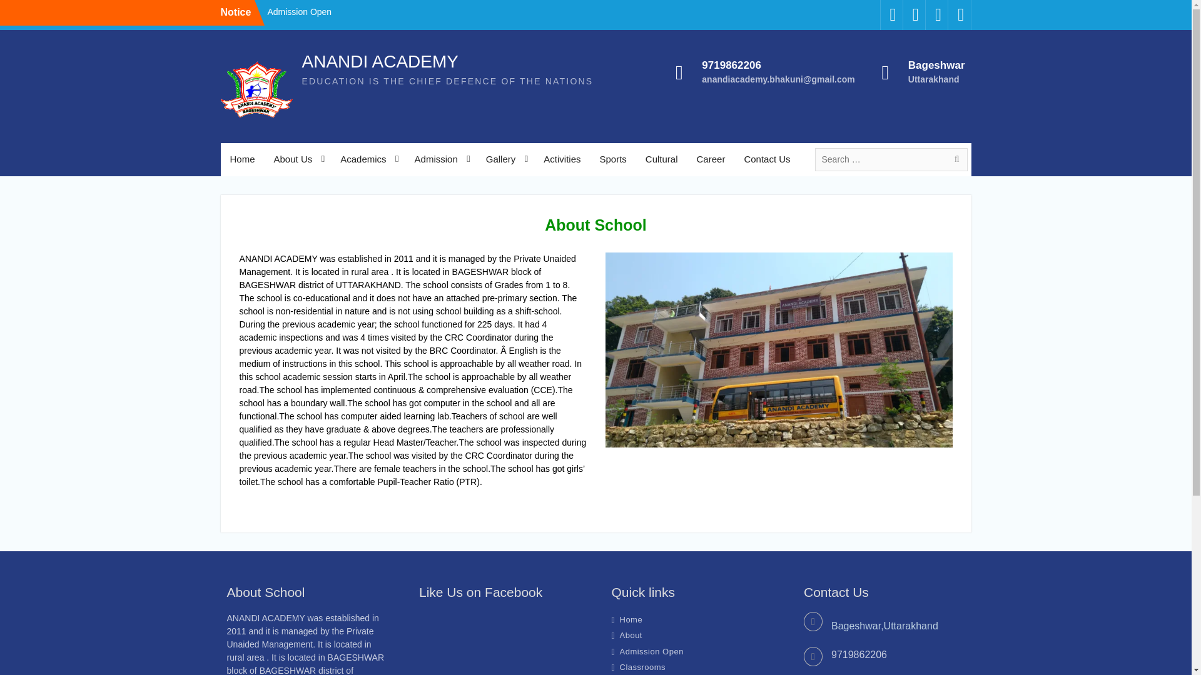 This screenshot has width=1201, height=675. I want to click on Home, so click(241, 159).